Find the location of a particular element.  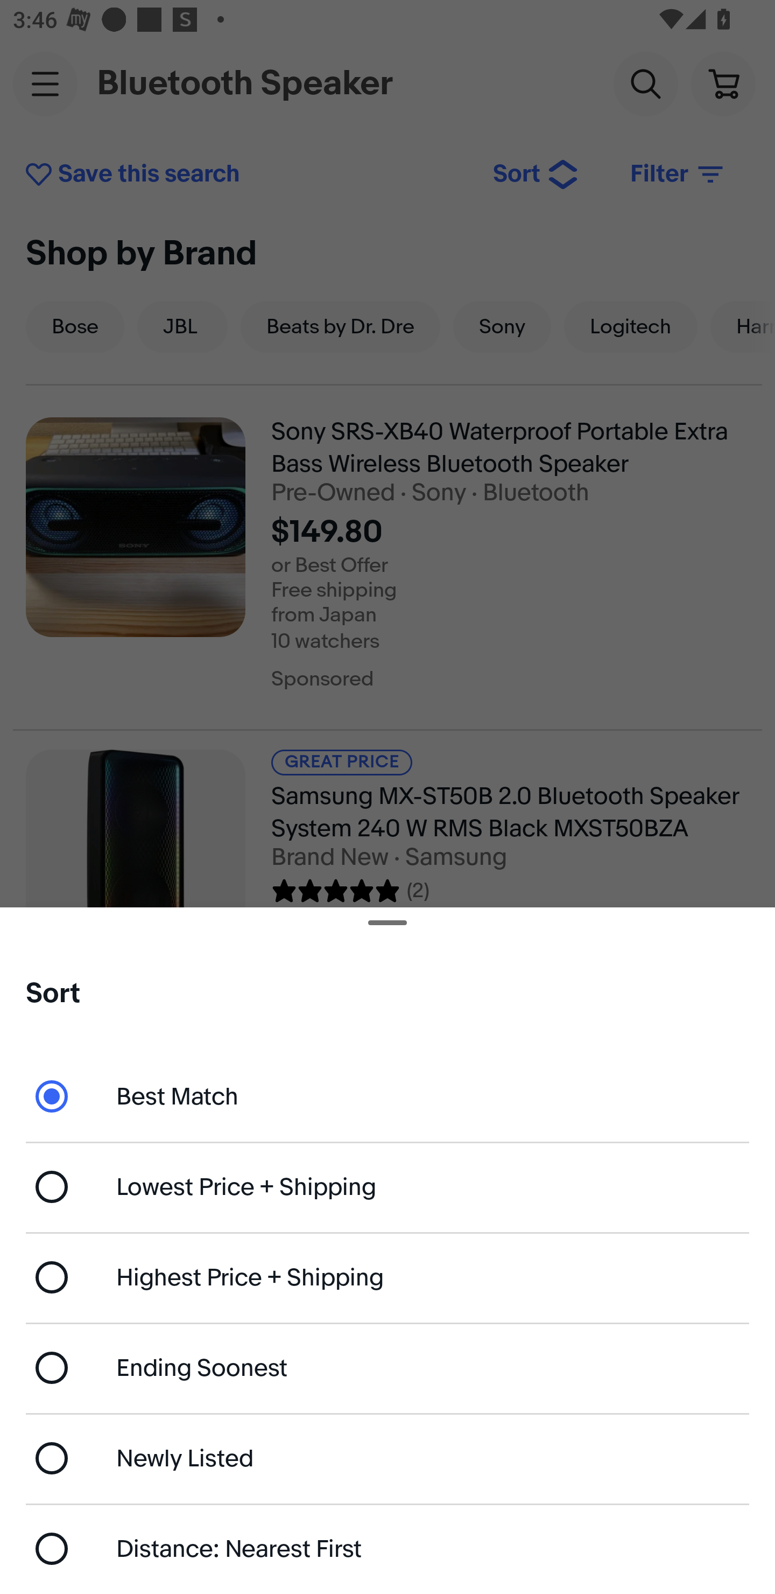

Newly Listed is located at coordinates (387, 1457).